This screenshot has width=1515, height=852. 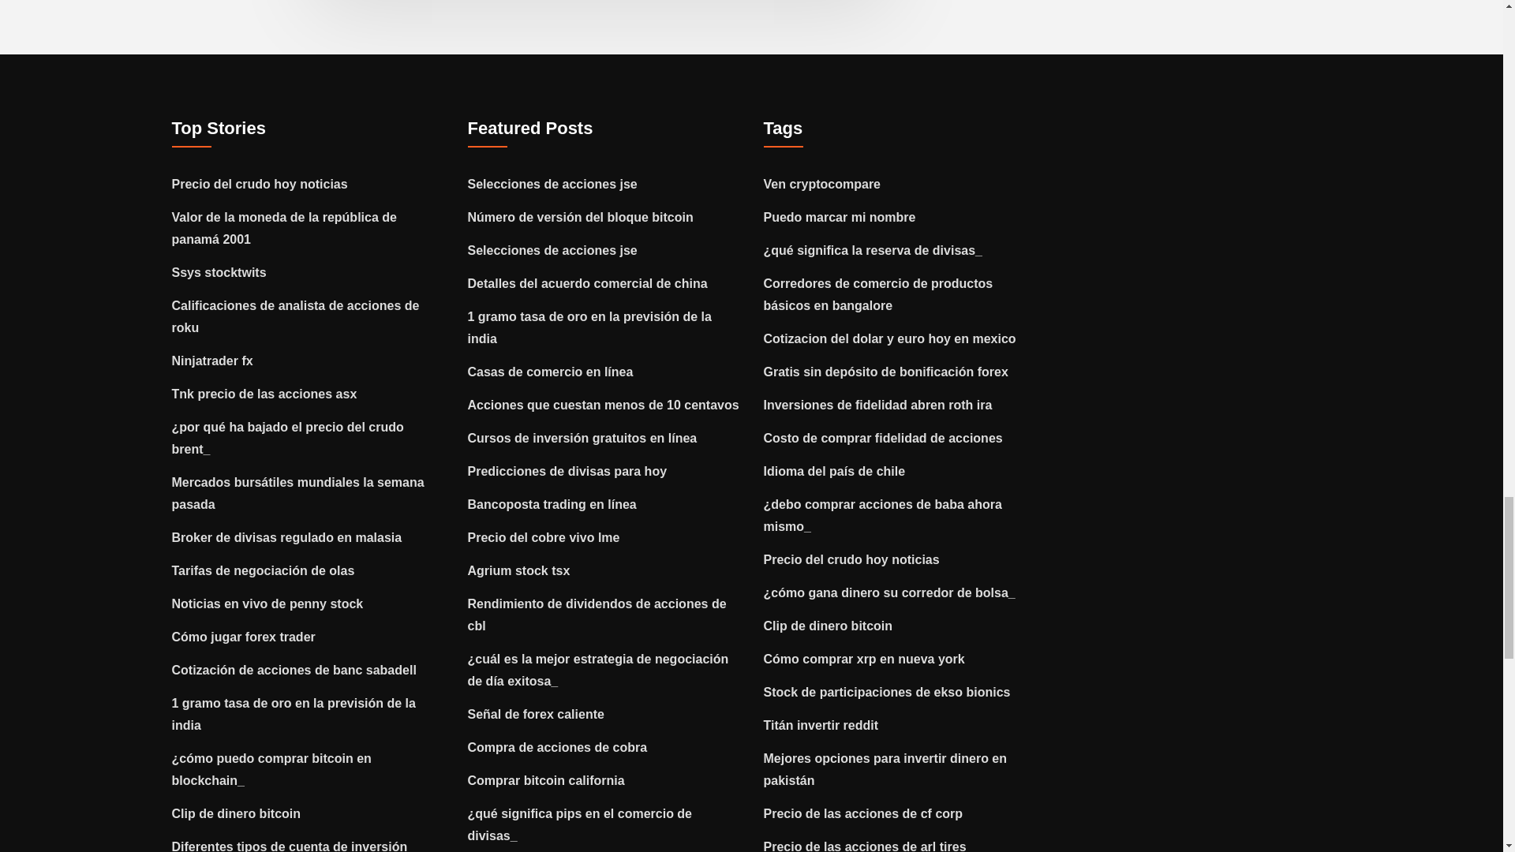 I want to click on Noticias en vivo de penny stock, so click(x=267, y=604).